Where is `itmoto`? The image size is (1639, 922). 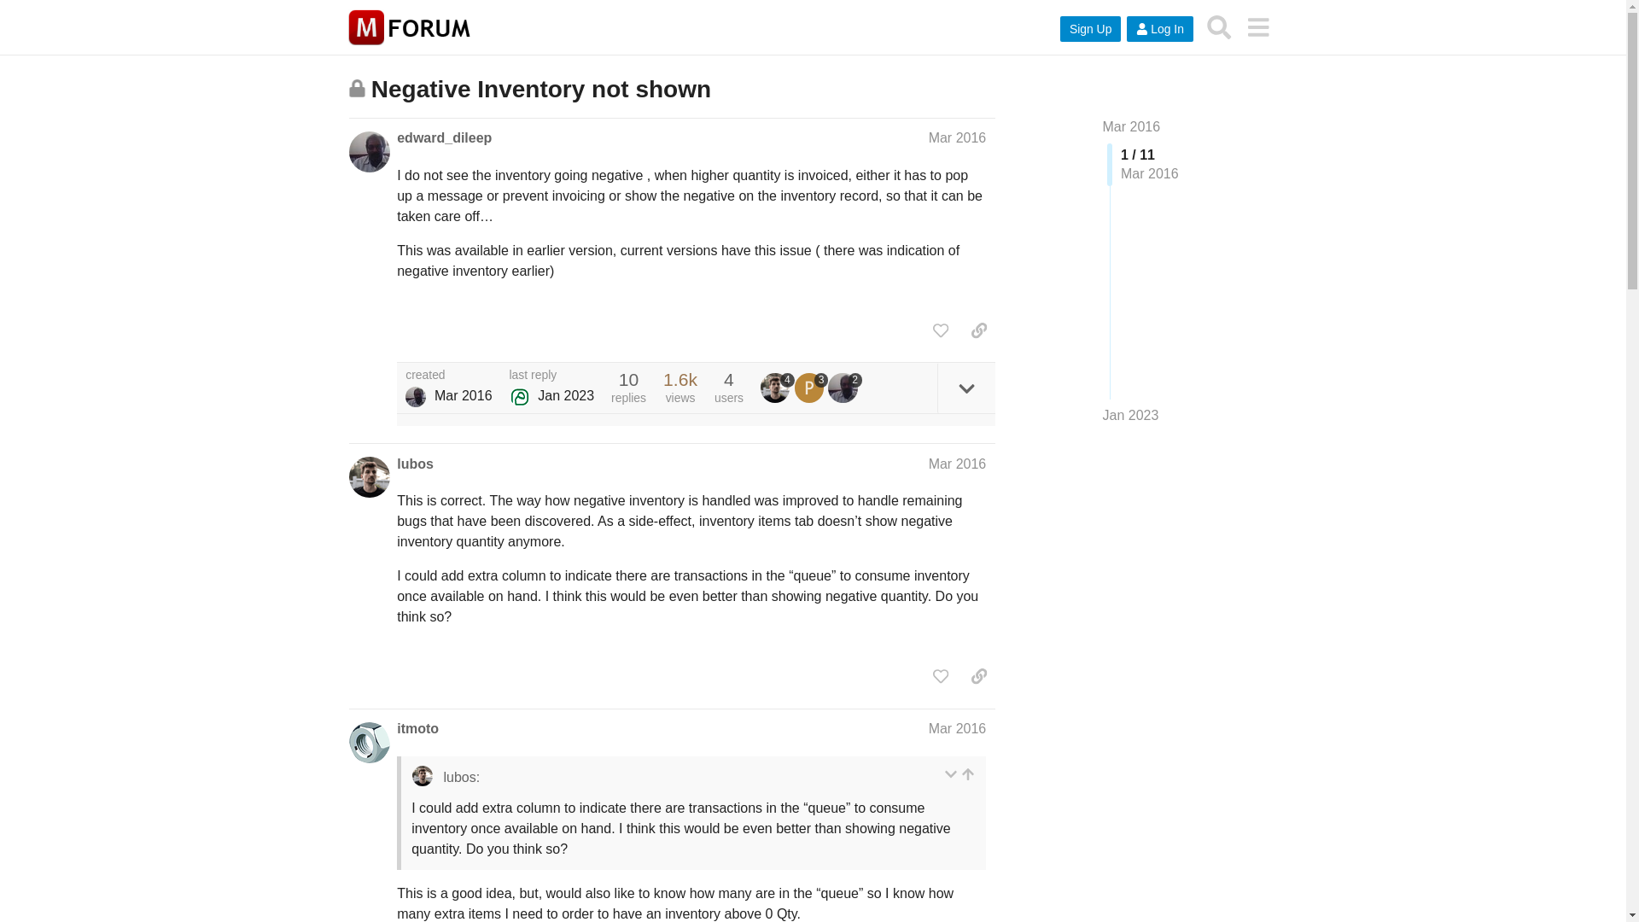 itmoto is located at coordinates (417, 729).